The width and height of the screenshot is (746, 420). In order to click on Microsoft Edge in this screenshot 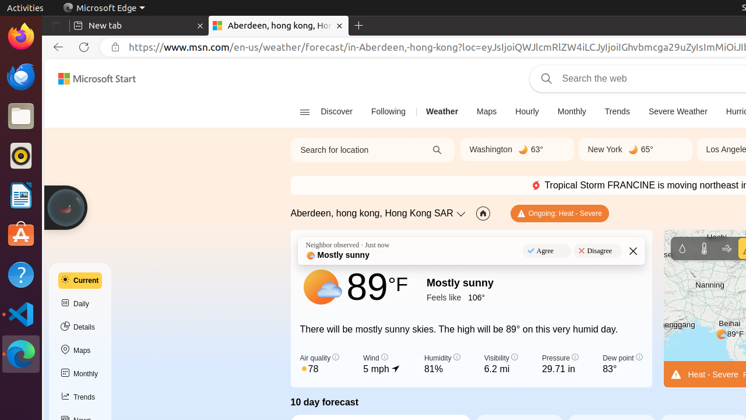, I will do `click(21, 354)`.